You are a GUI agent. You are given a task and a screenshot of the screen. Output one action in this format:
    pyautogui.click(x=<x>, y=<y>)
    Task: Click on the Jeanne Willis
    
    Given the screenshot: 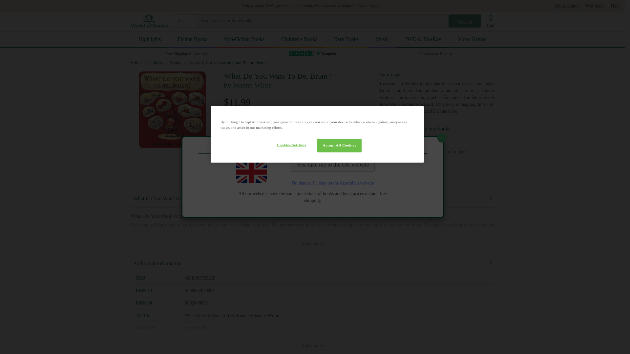 What is the action you would take?
    pyautogui.click(x=252, y=85)
    